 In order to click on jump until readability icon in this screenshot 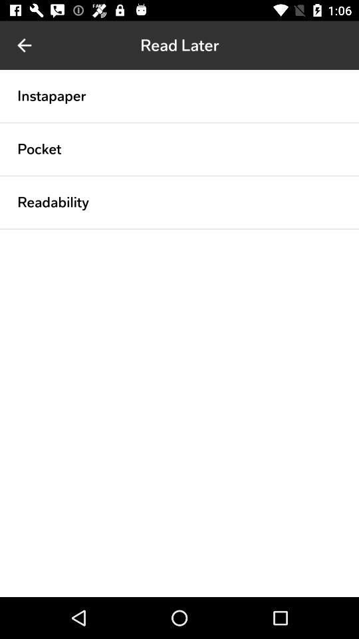, I will do `click(53, 202)`.